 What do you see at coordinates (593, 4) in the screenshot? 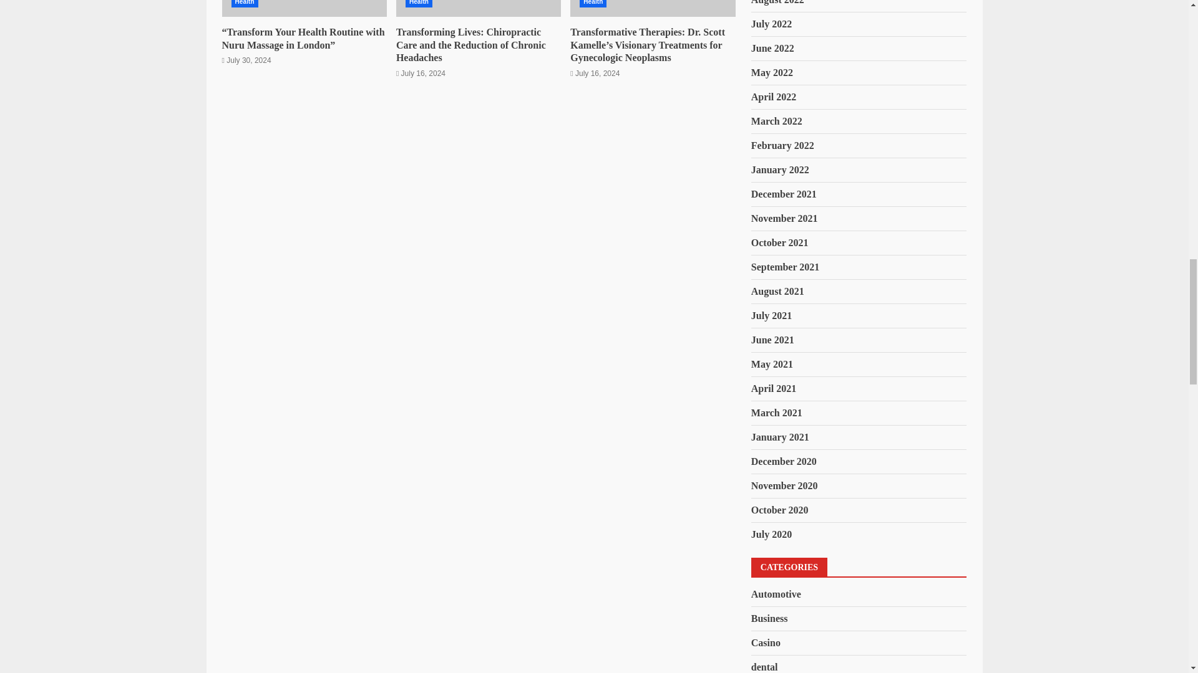
I see `Health` at bounding box center [593, 4].